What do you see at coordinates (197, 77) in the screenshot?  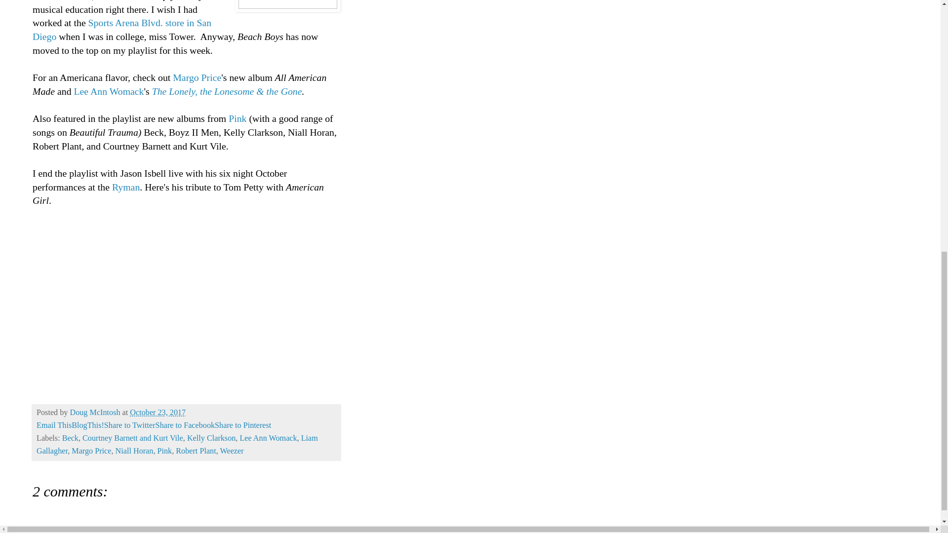 I see `Margo Price` at bounding box center [197, 77].